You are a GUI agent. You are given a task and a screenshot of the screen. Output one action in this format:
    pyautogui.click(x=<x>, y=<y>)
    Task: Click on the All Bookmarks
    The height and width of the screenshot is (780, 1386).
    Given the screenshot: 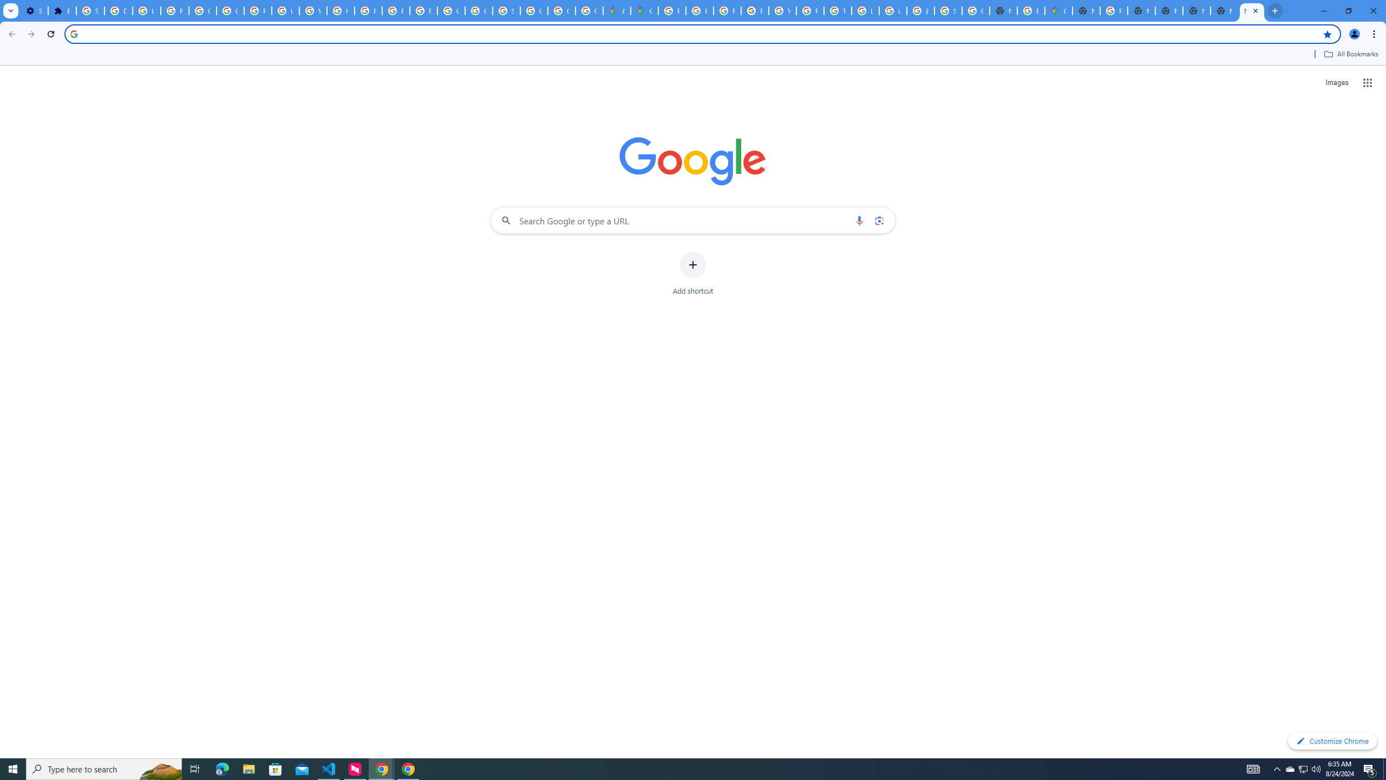 What is the action you would take?
    pyautogui.click(x=1350, y=54)
    